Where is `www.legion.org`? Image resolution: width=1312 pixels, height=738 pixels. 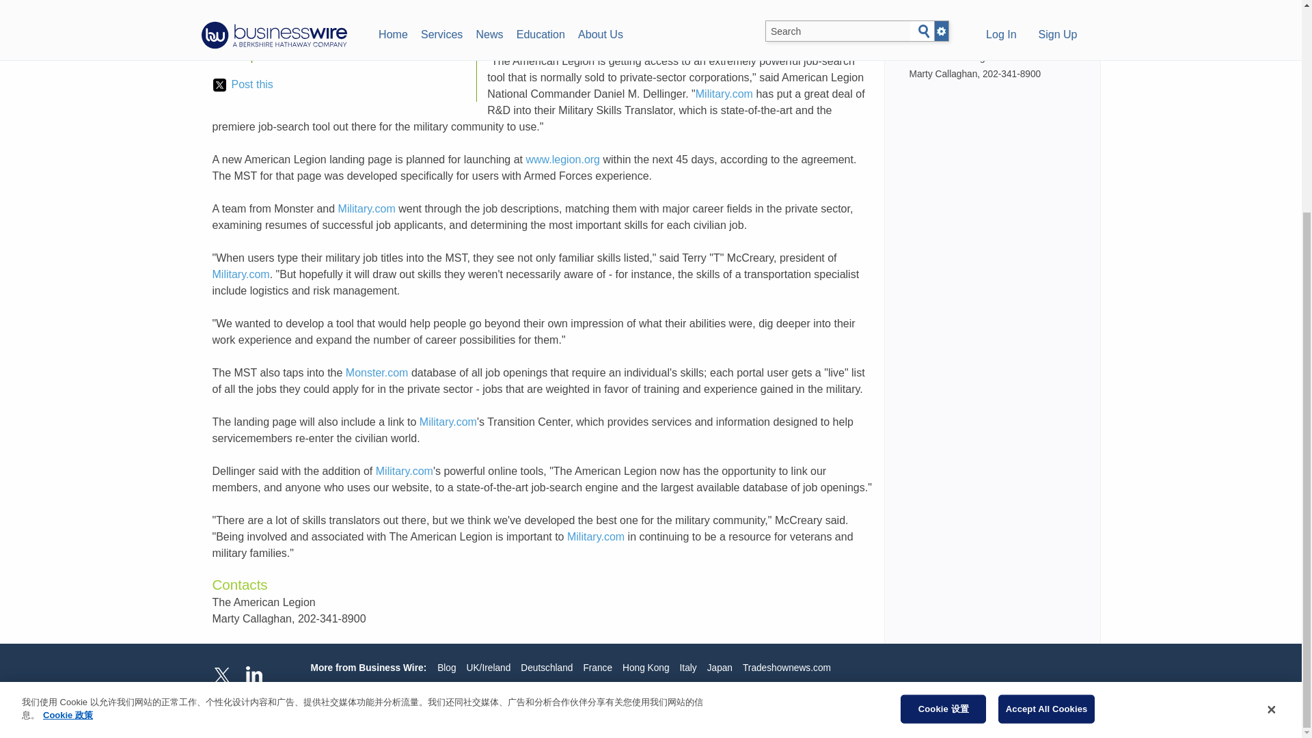
www.legion.org is located at coordinates (563, 159).